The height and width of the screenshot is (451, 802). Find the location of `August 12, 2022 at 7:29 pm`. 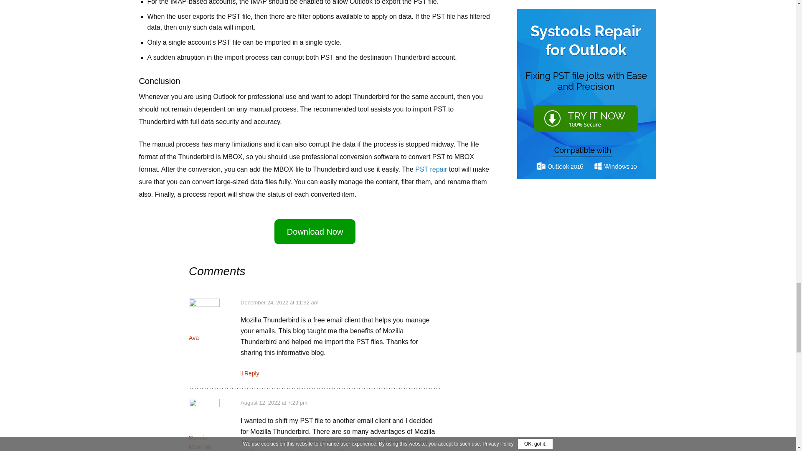

August 12, 2022 at 7:29 pm is located at coordinates (274, 403).